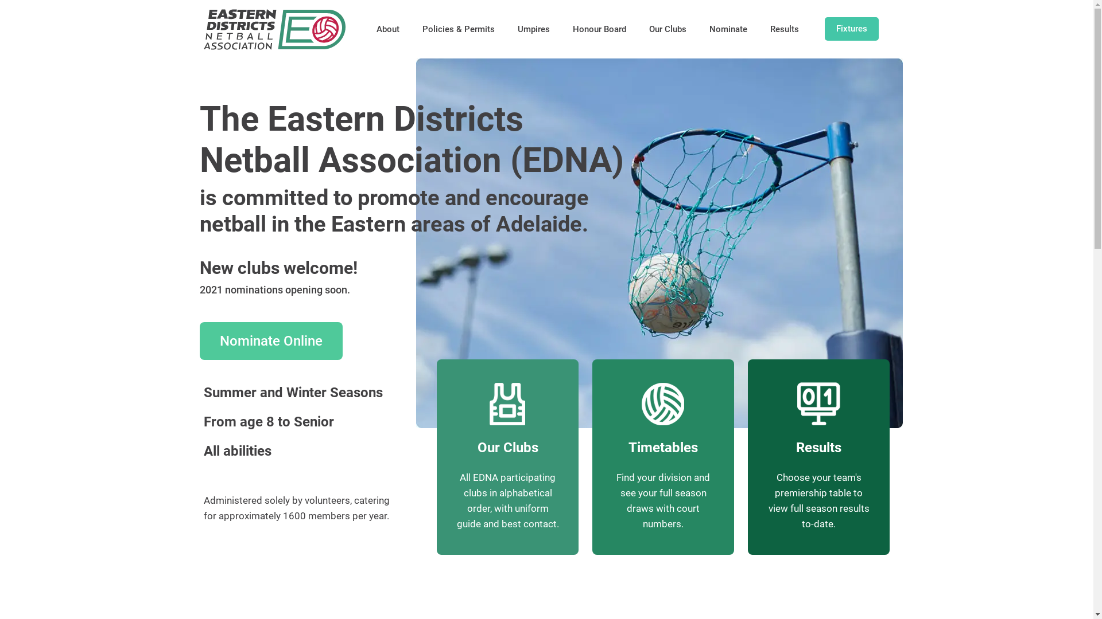 This screenshot has width=1102, height=619. Describe the element at coordinates (271, 341) in the screenshot. I see `Nominate Online` at that location.